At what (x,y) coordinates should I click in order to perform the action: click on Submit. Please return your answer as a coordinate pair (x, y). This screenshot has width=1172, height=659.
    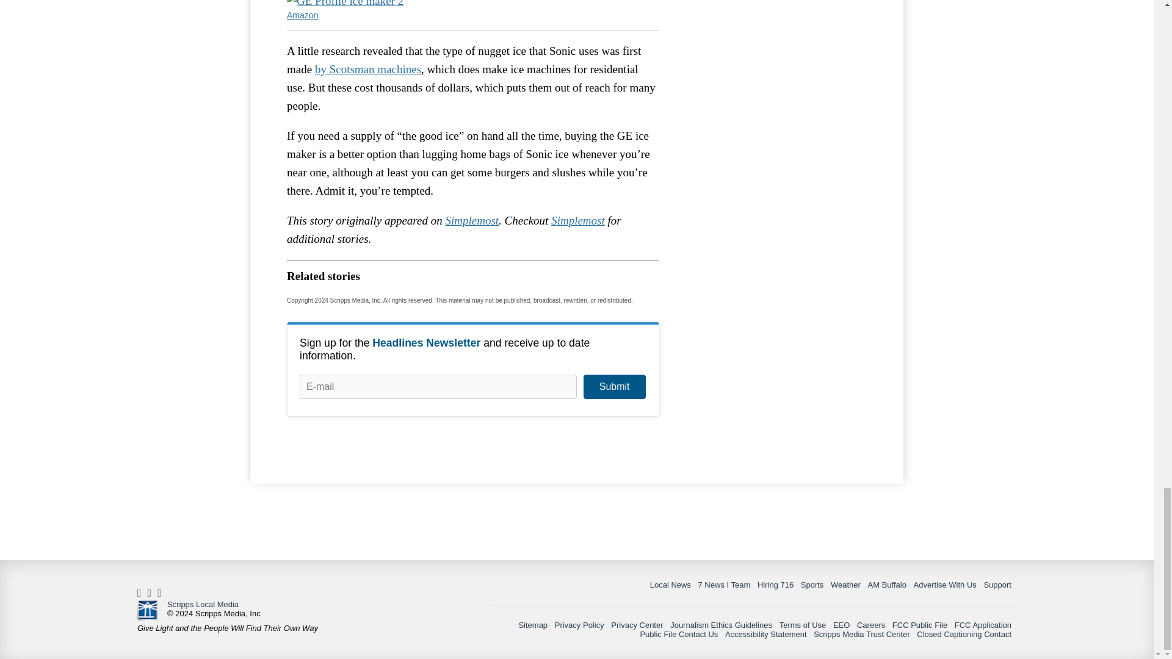
    Looking at the image, I should click on (614, 387).